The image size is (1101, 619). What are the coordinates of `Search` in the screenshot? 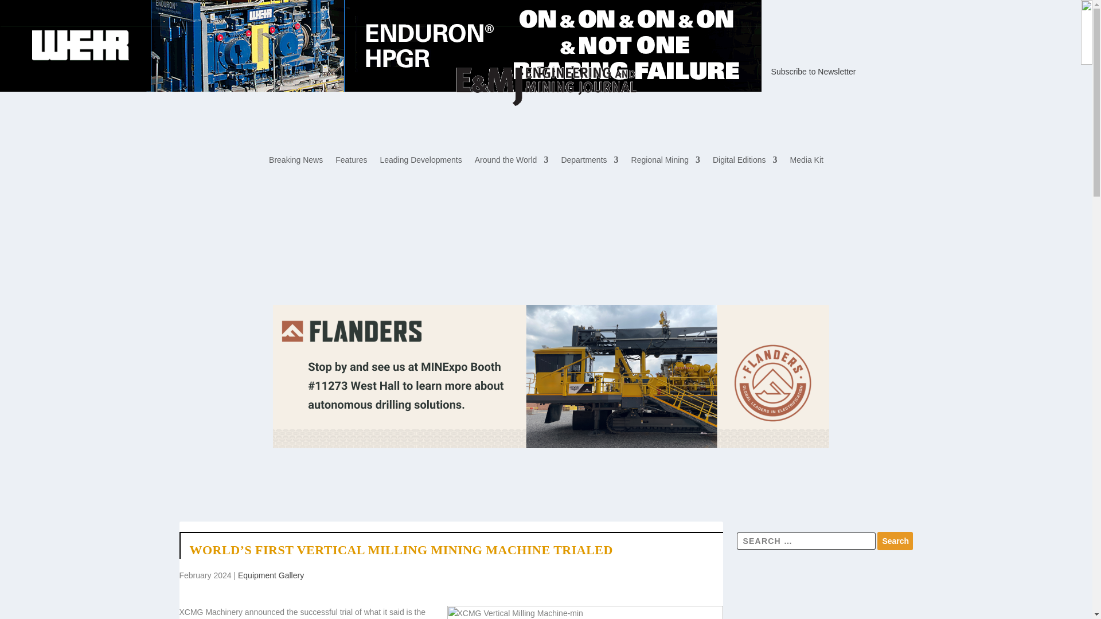 It's located at (895, 541).